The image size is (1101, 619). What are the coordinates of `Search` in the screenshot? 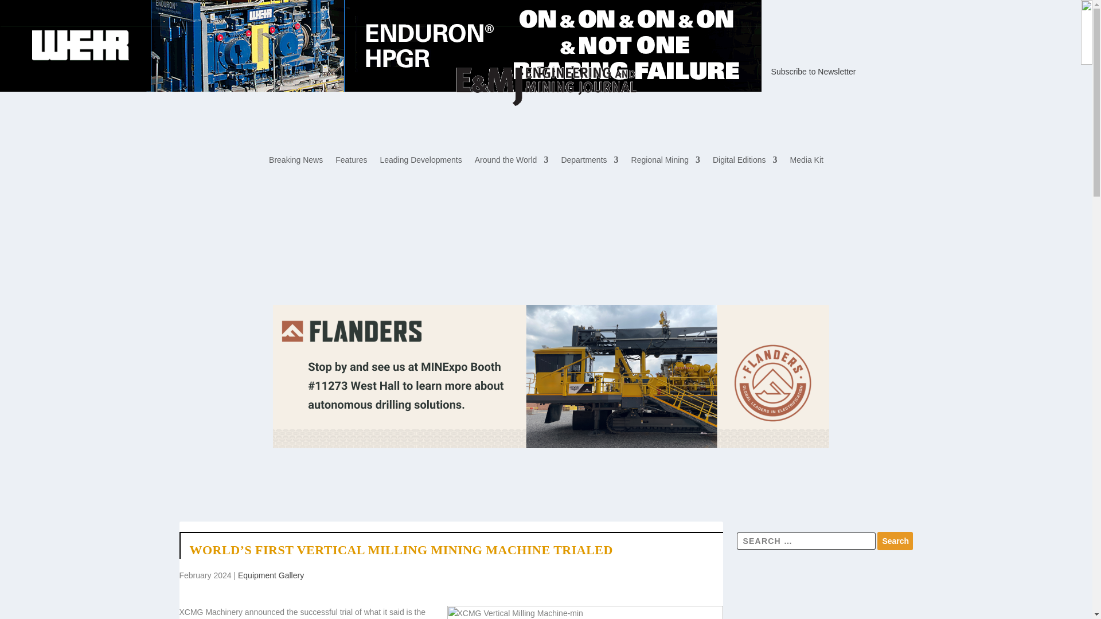 It's located at (895, 541).